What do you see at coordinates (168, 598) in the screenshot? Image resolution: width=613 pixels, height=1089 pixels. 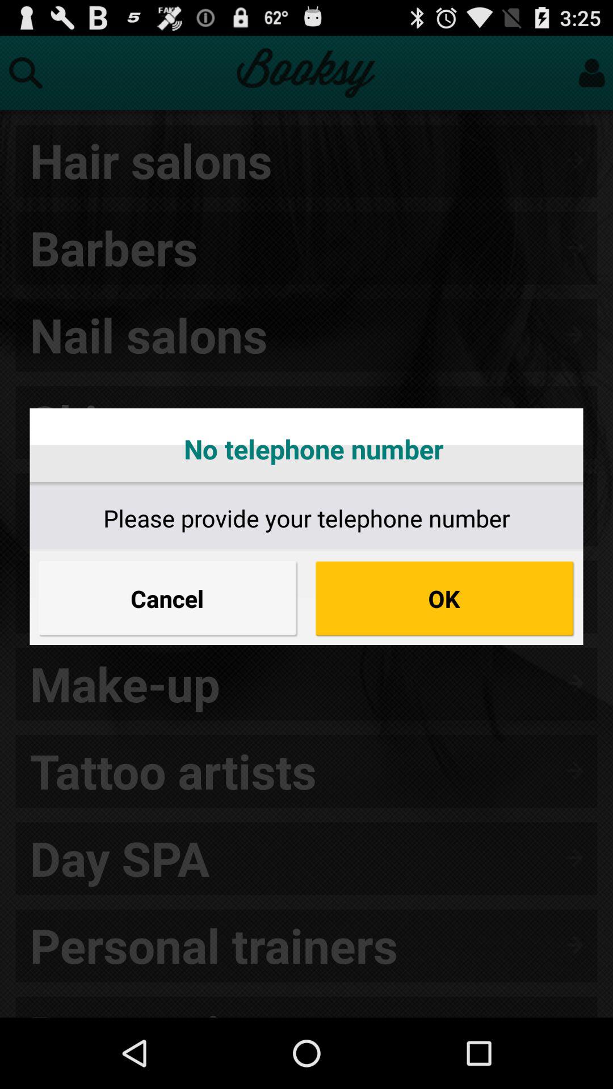 I see `select cancel button` at bounding box center [168, 598].